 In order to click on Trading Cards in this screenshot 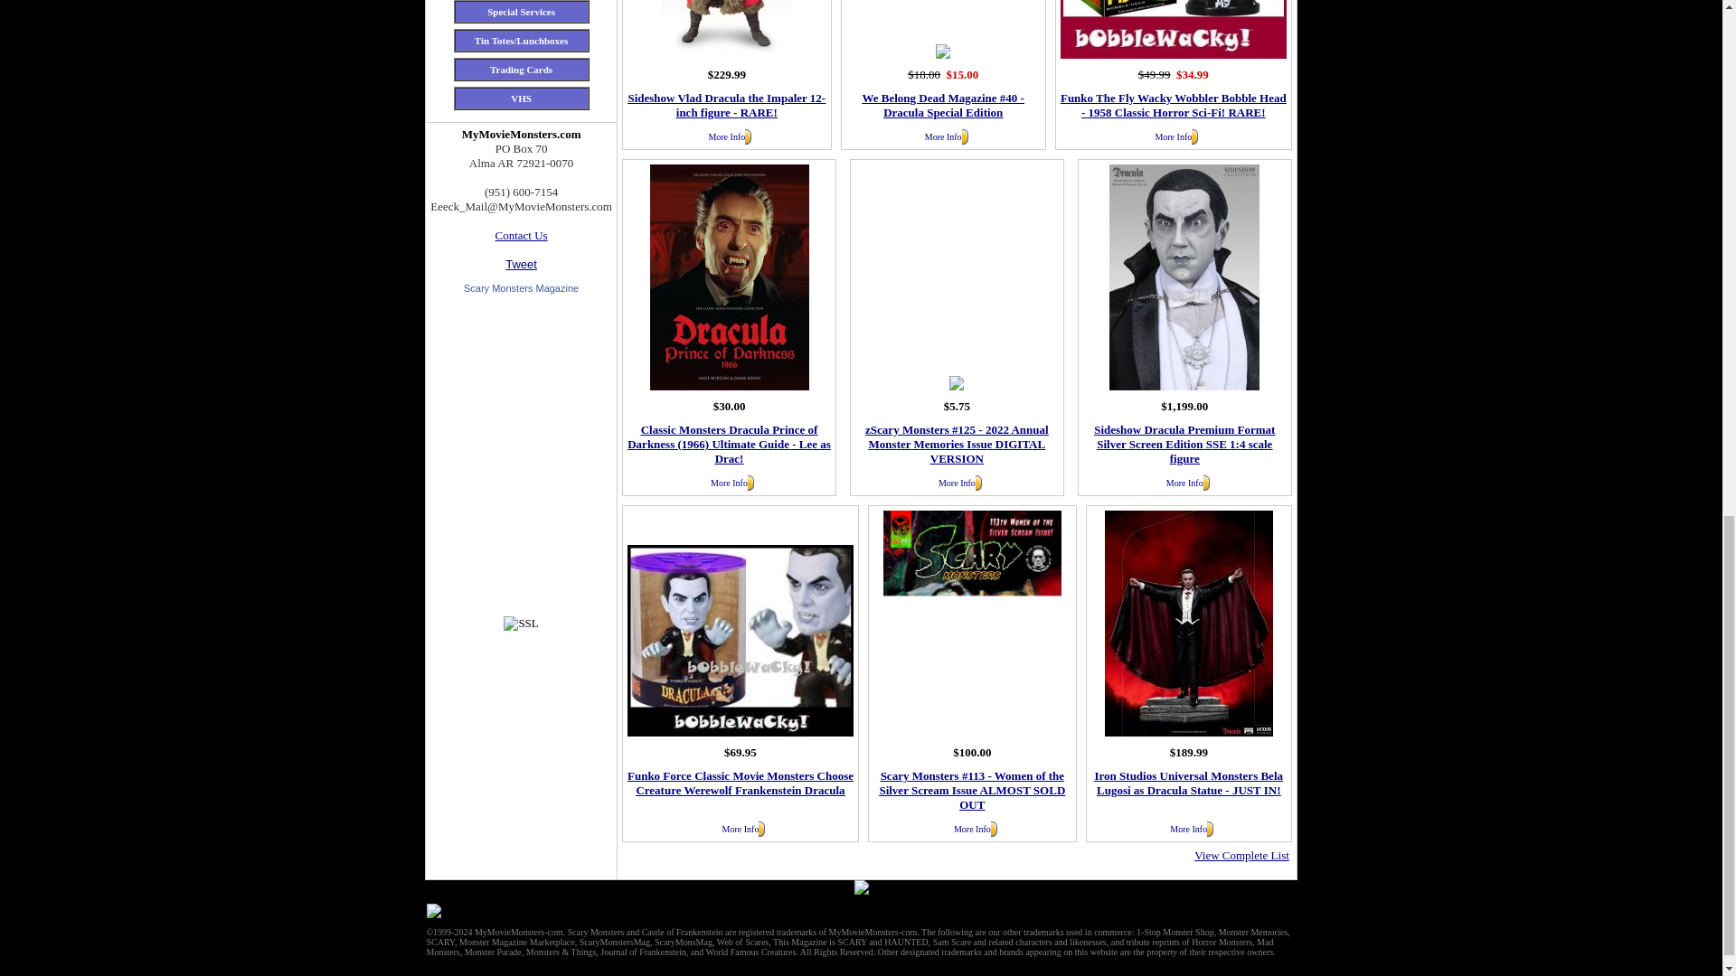, I will do `click(521, 70)`.